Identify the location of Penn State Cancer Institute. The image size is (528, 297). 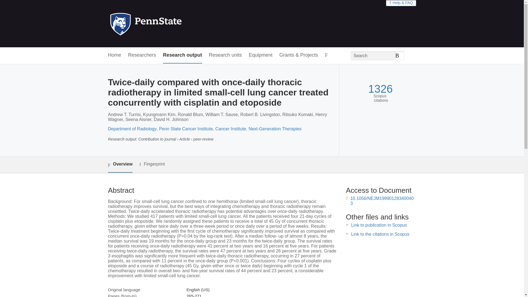
(186, 129).